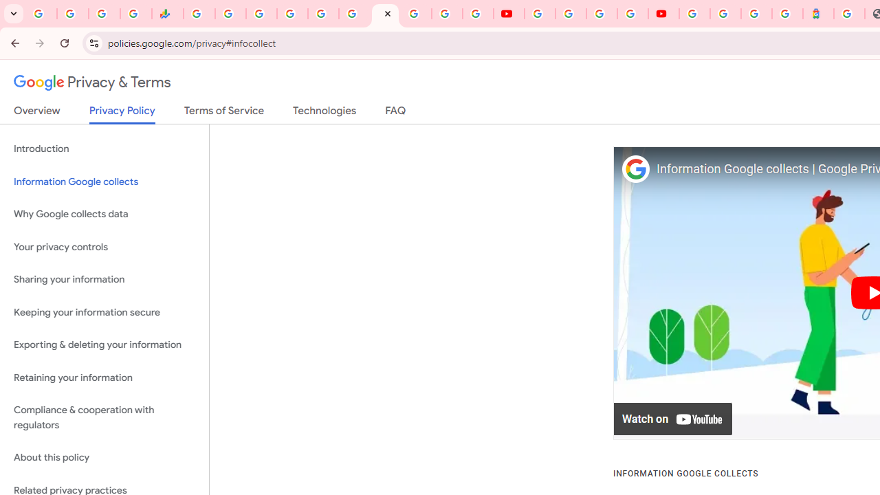 This screenshot has height=495, width=880. What do you see at coordinates (509, 14) in the screenshot?
I see `YouTube` at bounding box center [509, 14].